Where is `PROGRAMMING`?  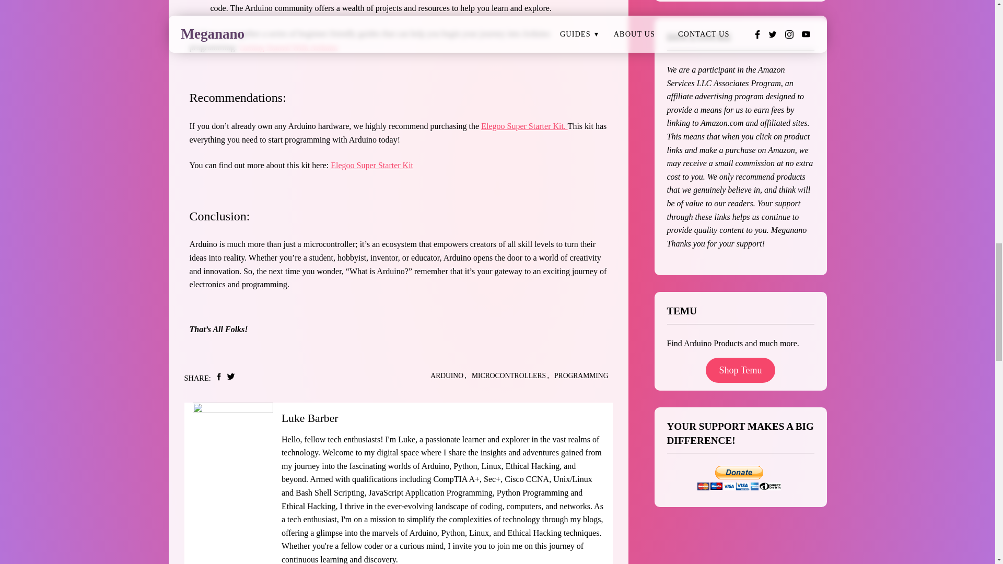 PROGRAMMING is located at coordinates (581, 376).